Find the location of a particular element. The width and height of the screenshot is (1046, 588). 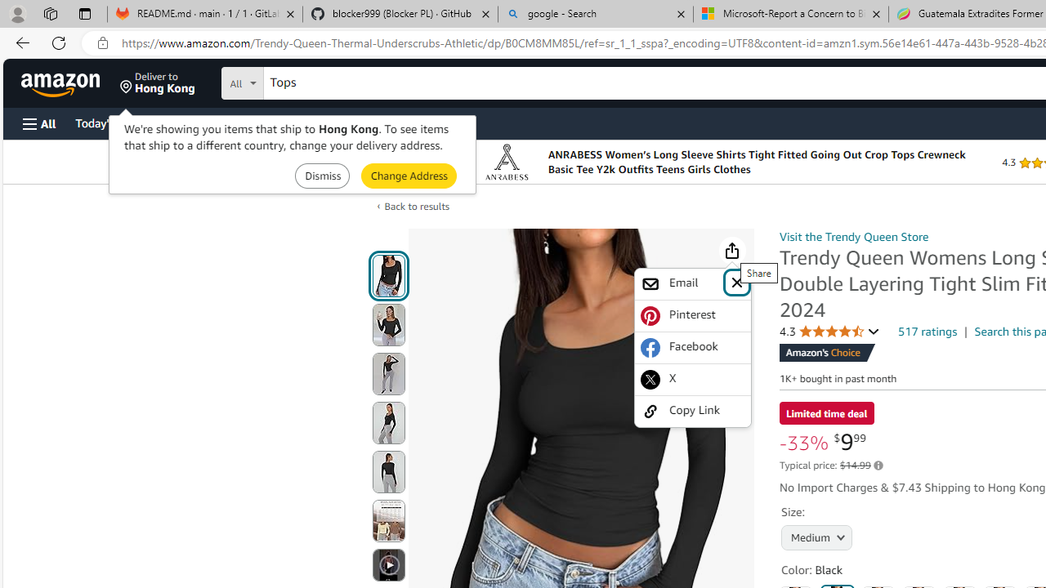

Facebook is located at coordinates (693, 347).